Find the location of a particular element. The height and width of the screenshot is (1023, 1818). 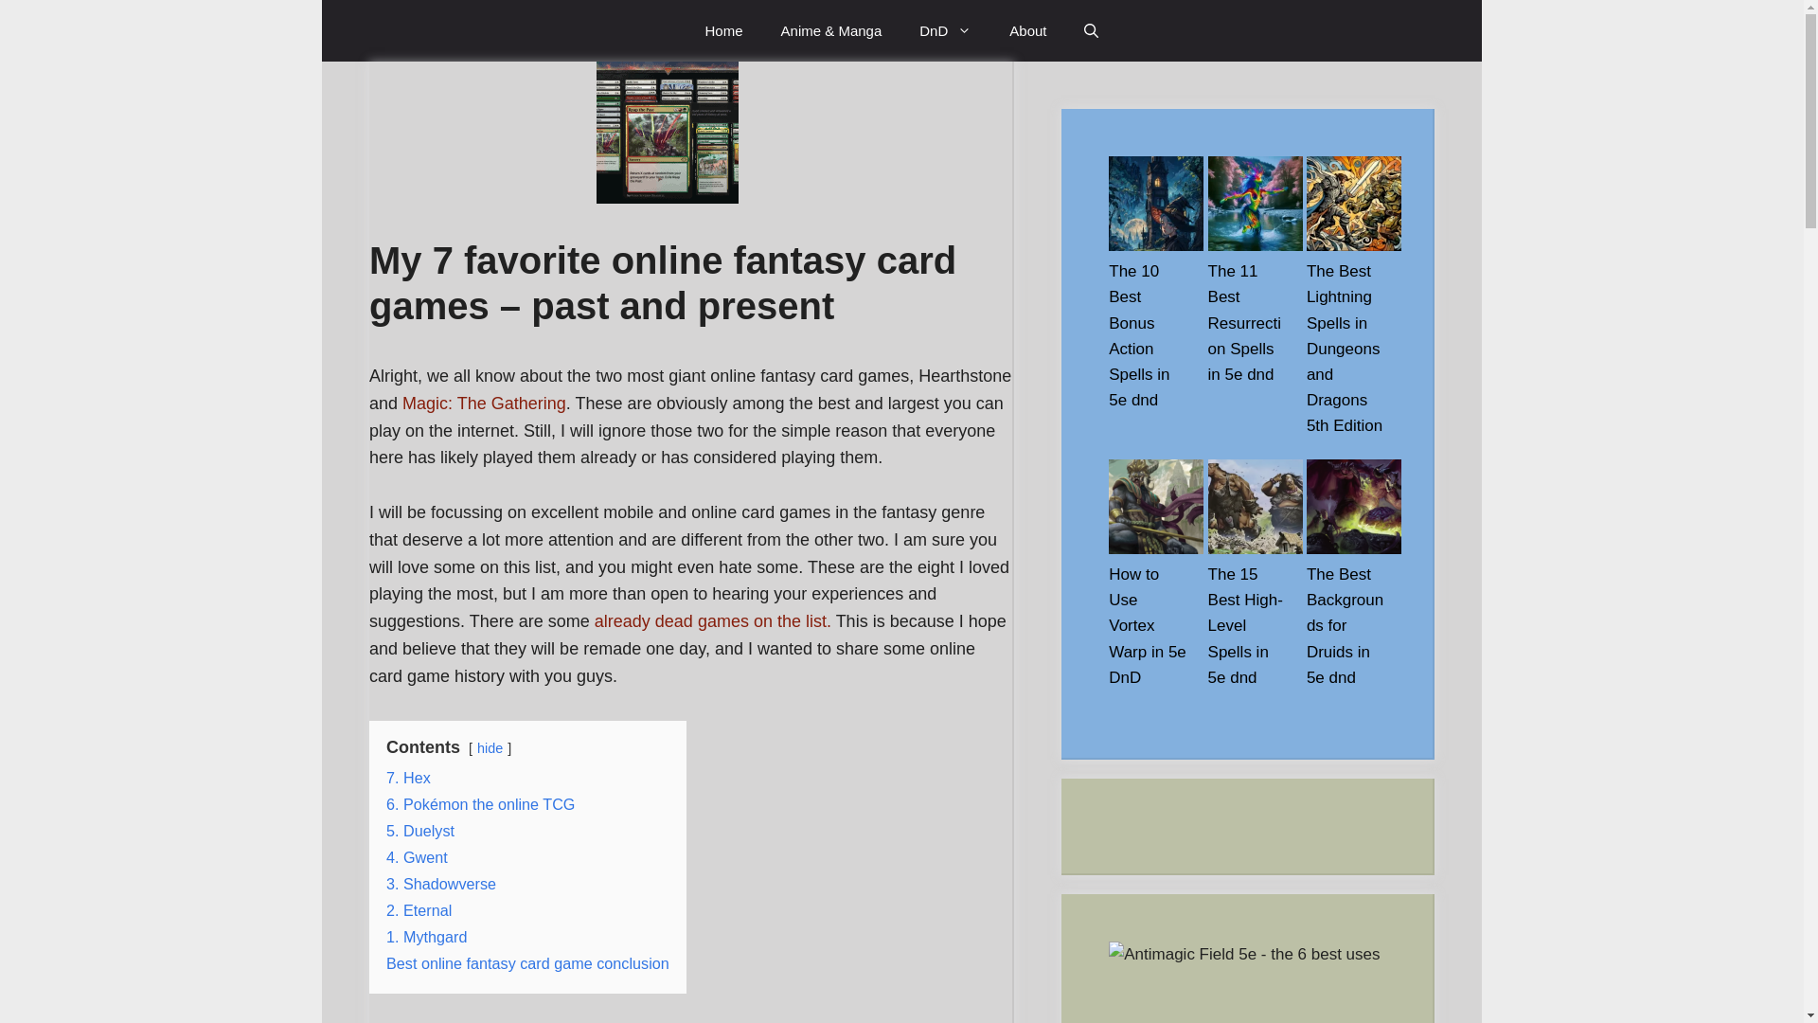

7. Hex is located at coordinates (408, 778).